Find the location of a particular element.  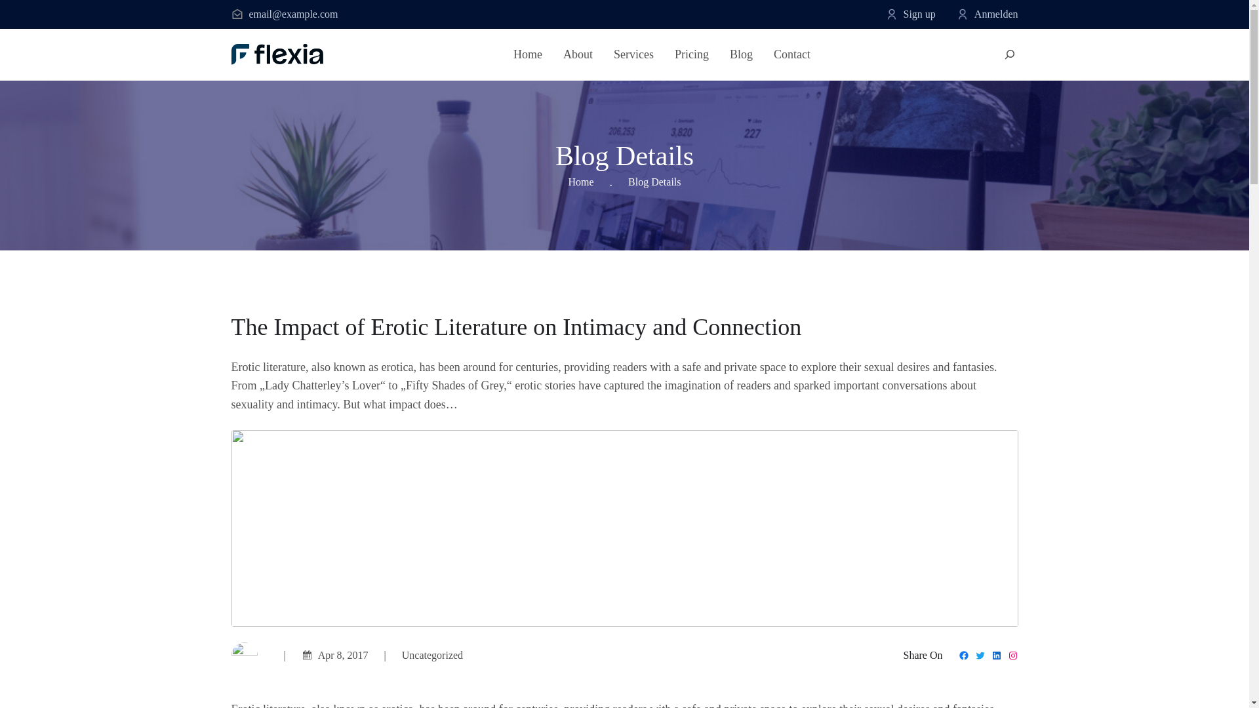

Pricing is located at coordinates (691, 55).